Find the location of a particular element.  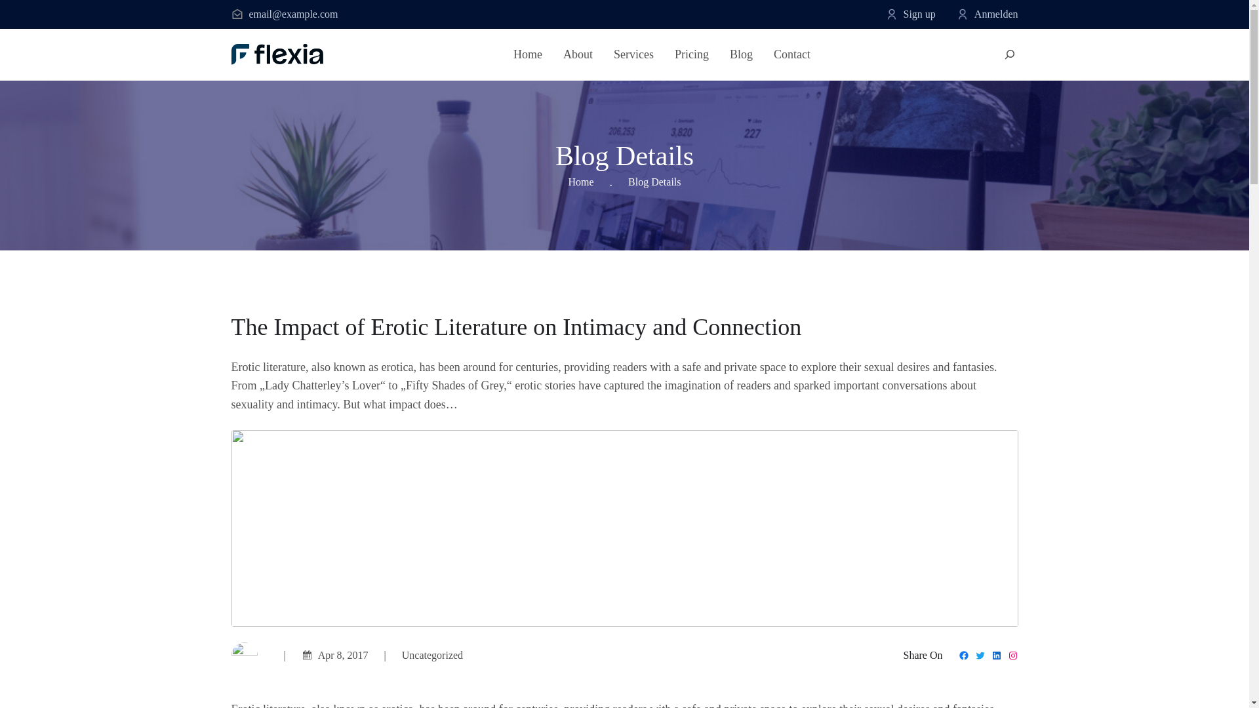

Pricing is located at coordinates (691, 55).